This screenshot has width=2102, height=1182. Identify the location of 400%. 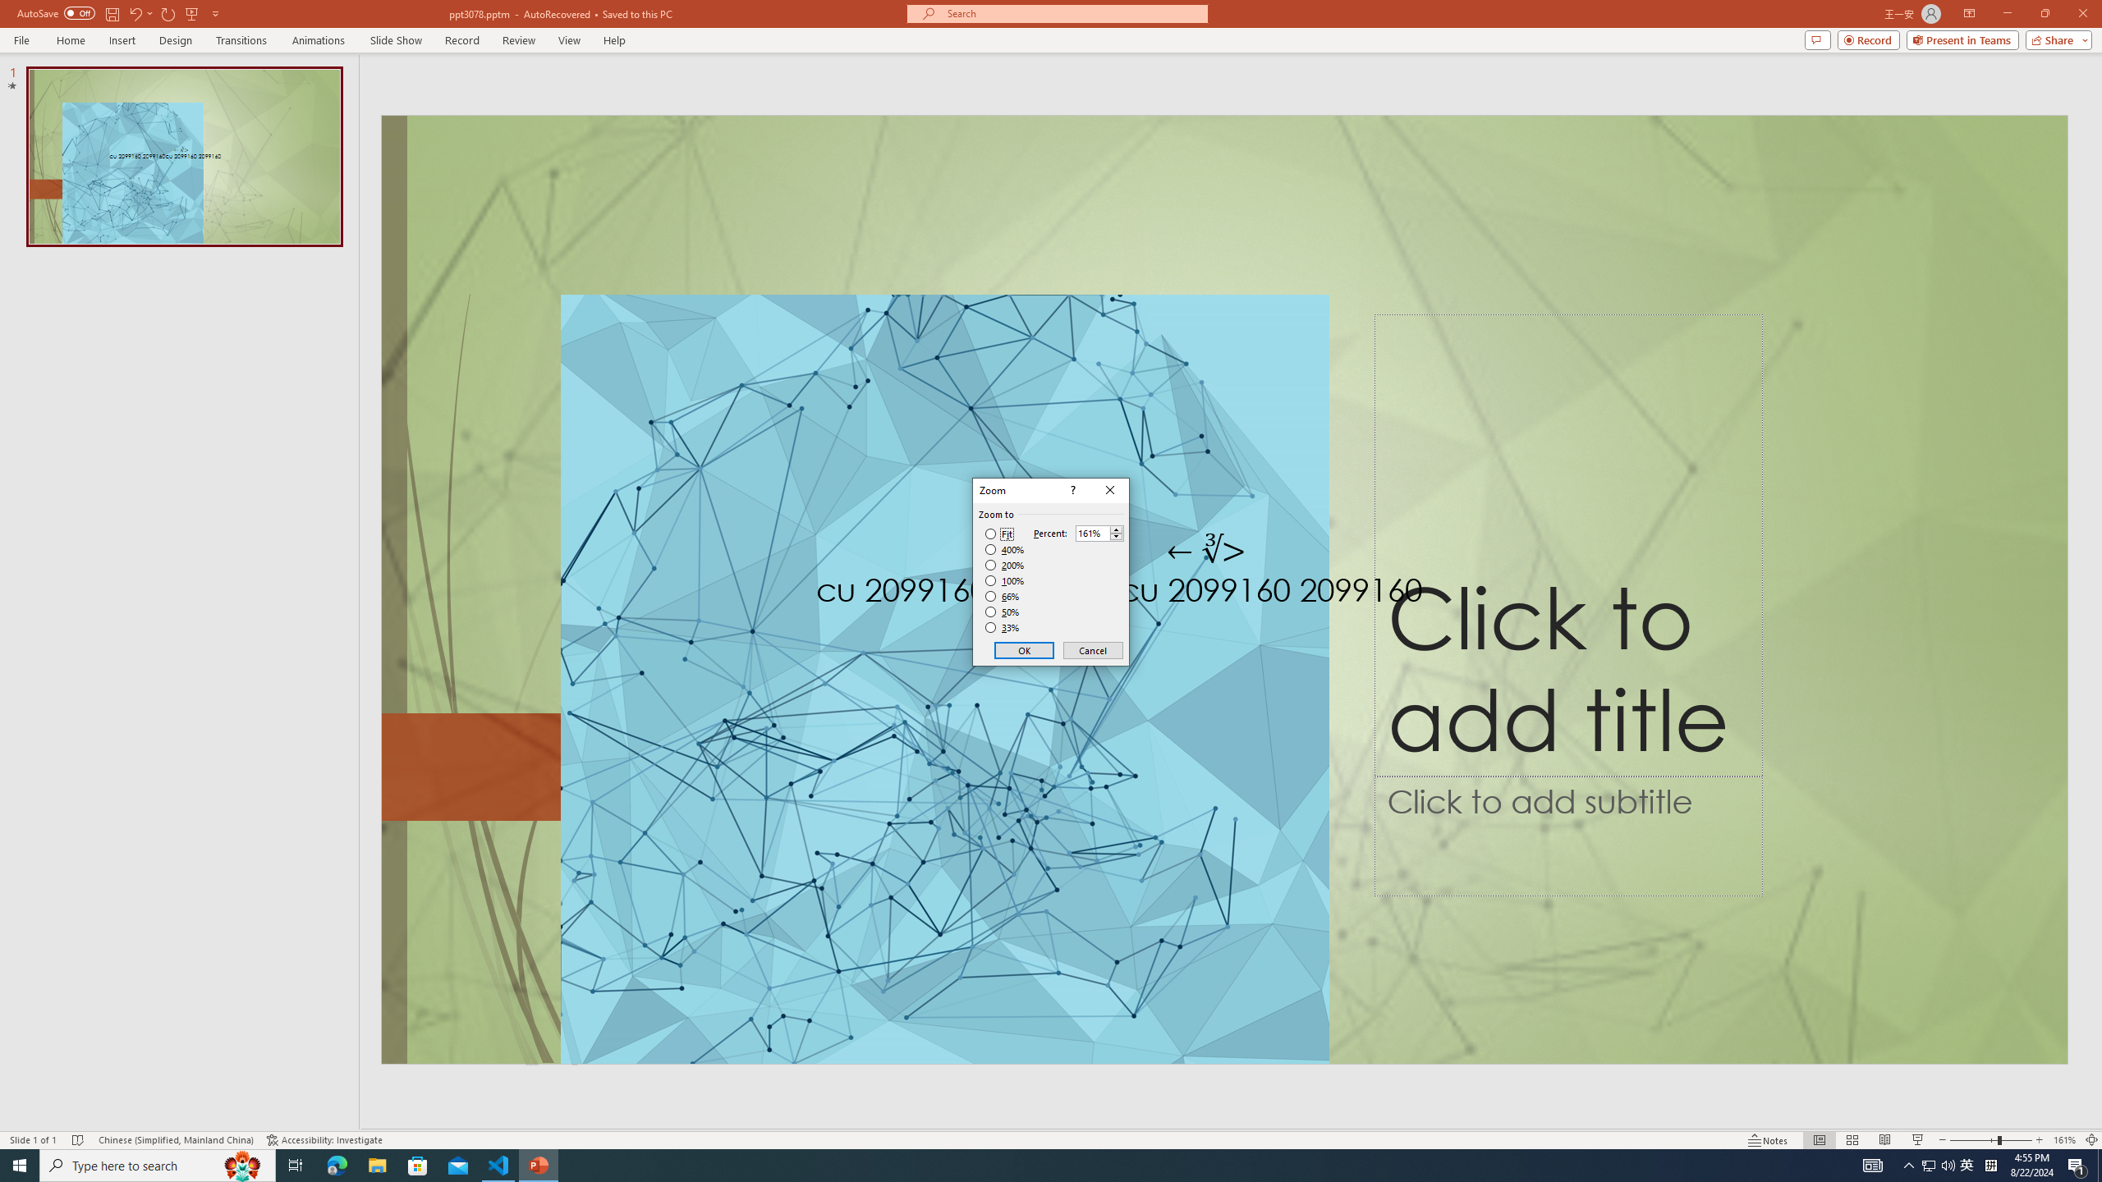
(1005, 550).